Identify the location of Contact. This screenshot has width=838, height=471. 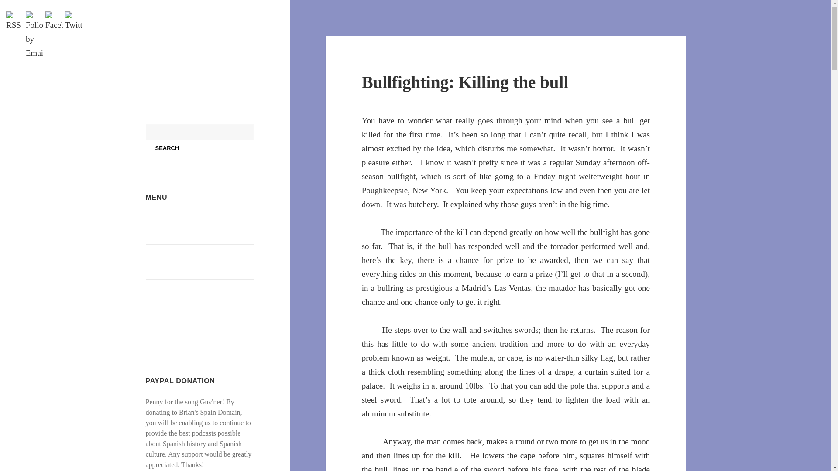
(157, 270).